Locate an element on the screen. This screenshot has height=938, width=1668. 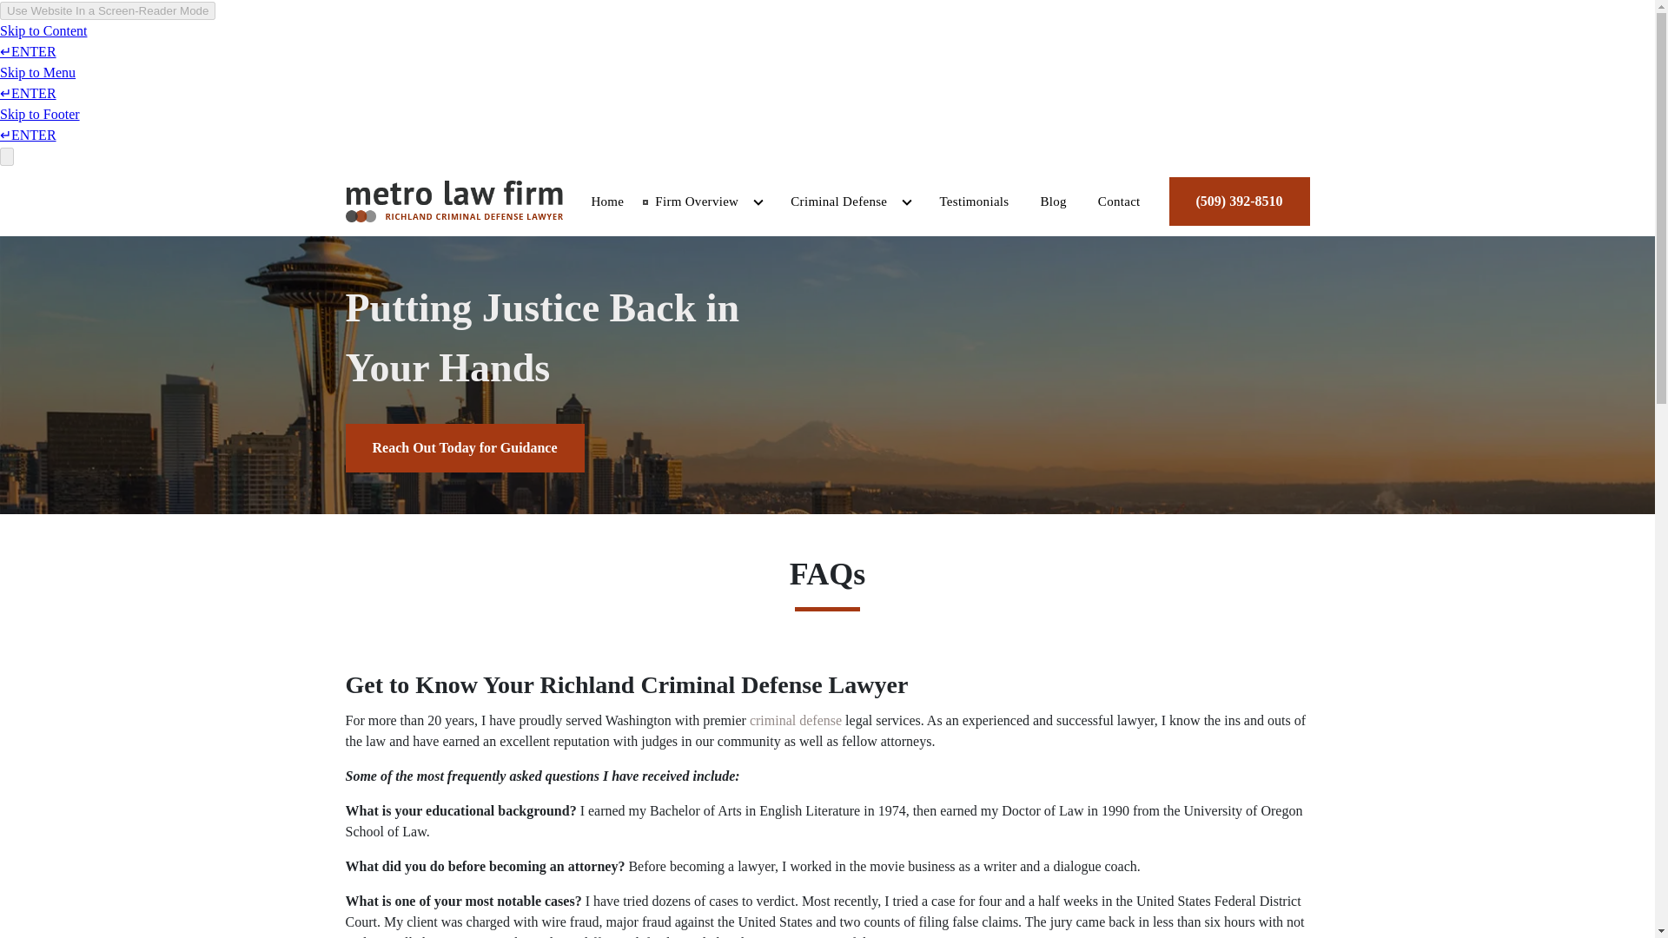
Firm Overview is located at coordinates (688, 201).